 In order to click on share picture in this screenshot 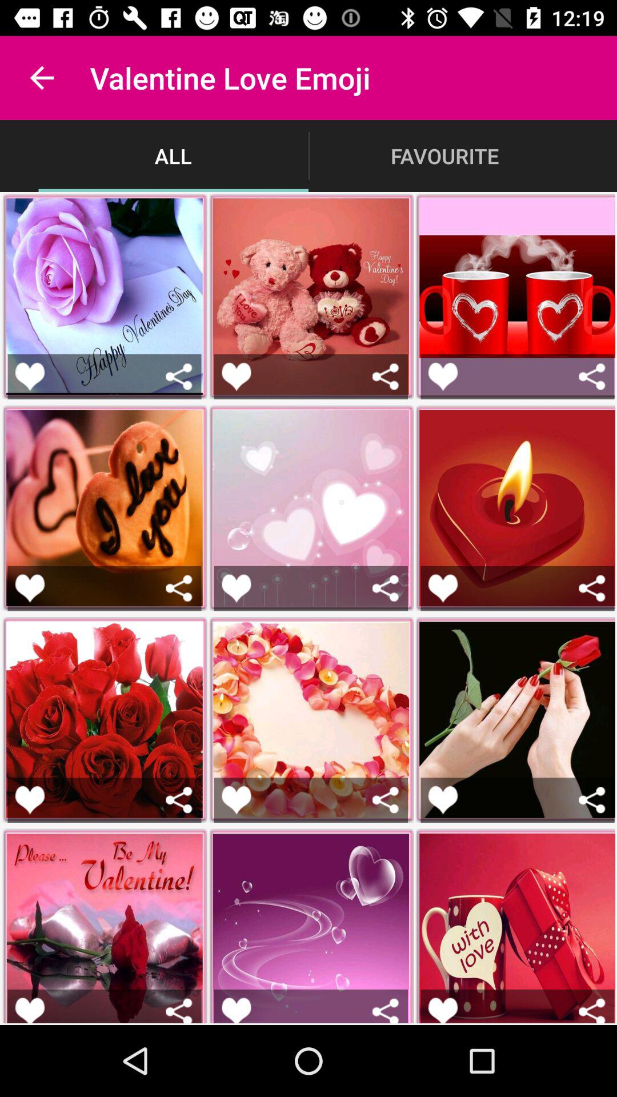, I will do `click(179, 376)`.